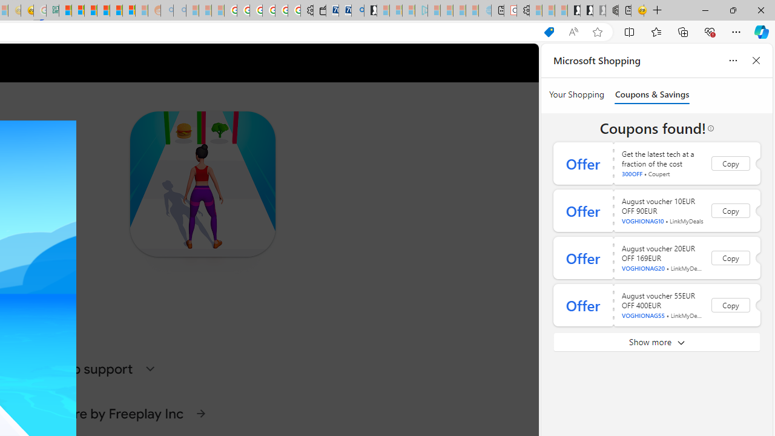  I want to click on Kinda Frugal - MSN, so click(116, 11).